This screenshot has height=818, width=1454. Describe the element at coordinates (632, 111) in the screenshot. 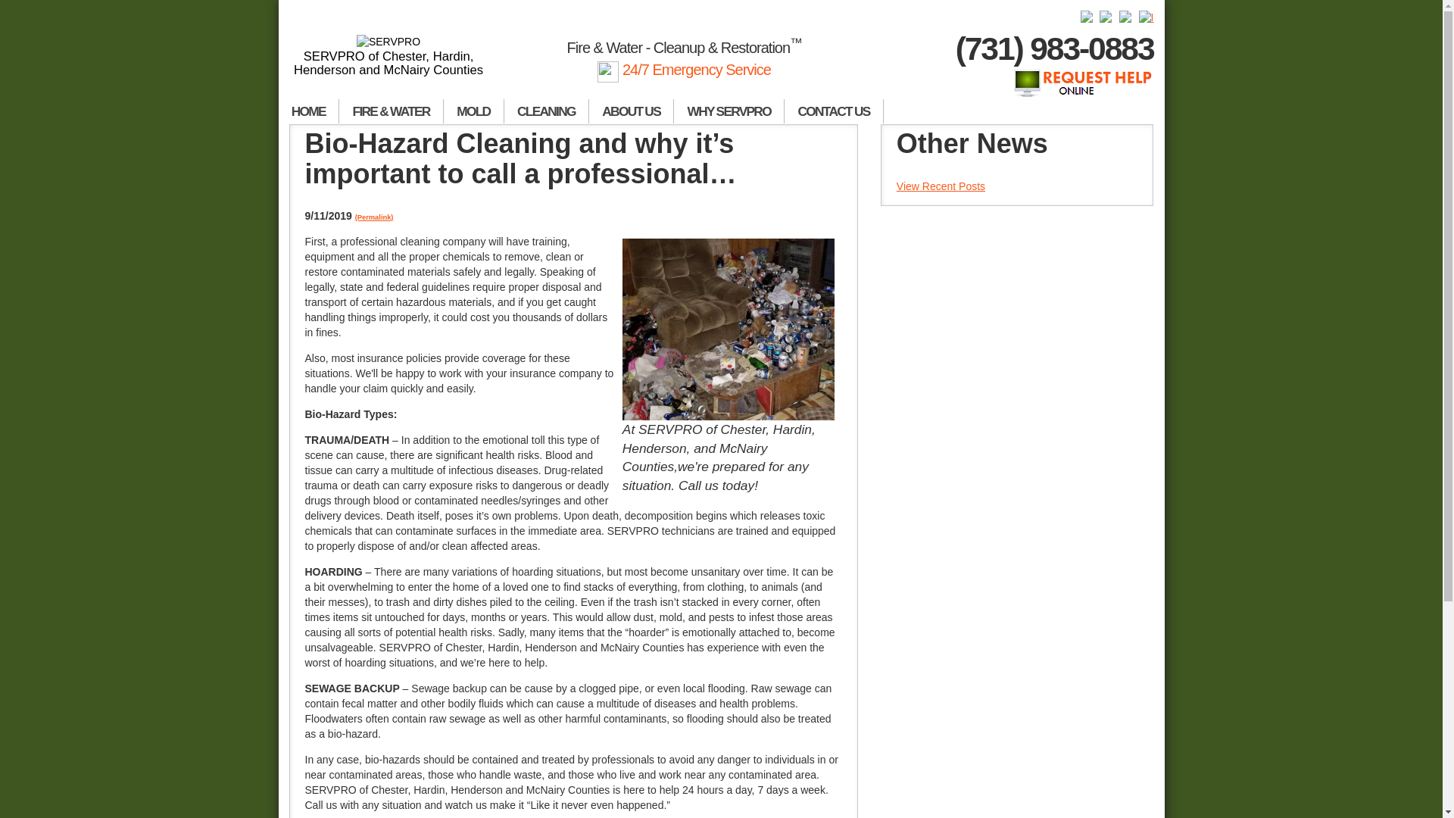

I see `ABOUT US` at that location.